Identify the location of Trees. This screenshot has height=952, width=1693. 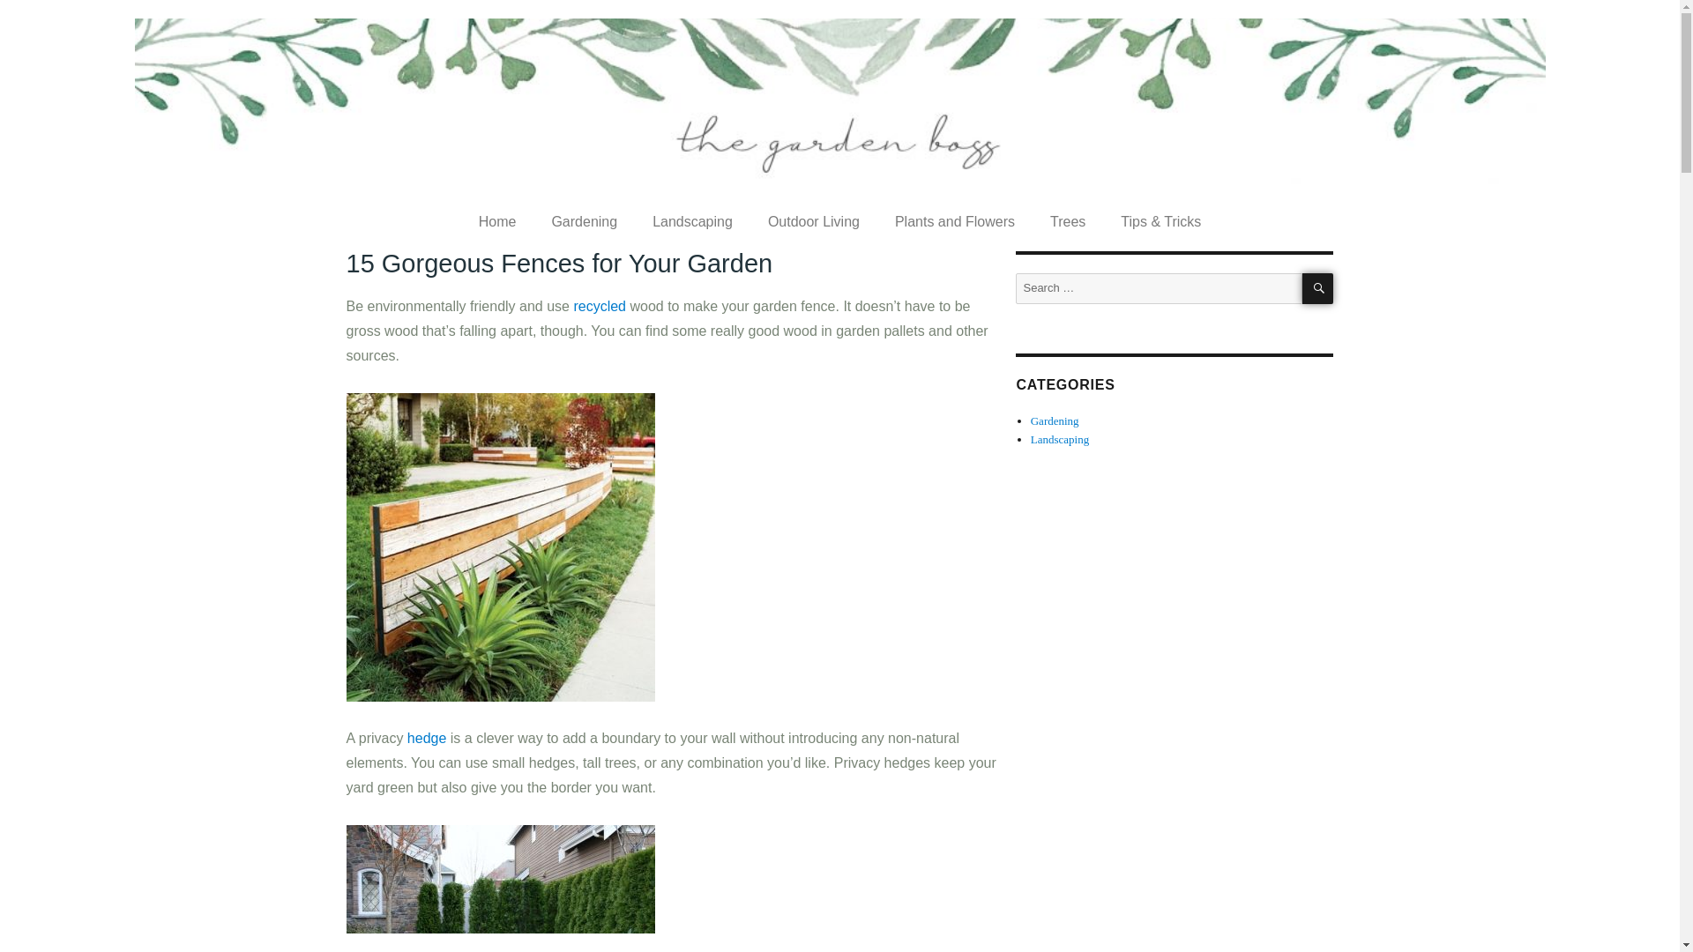
(1068, 222).